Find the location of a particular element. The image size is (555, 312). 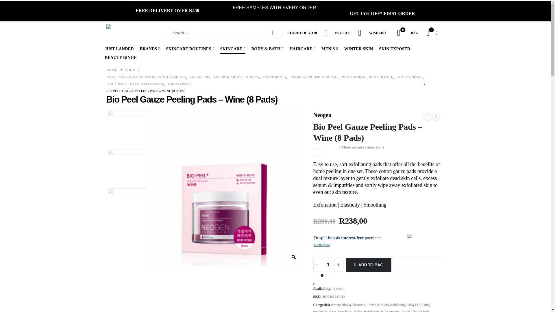

1 is located at coordinates (328, 265).